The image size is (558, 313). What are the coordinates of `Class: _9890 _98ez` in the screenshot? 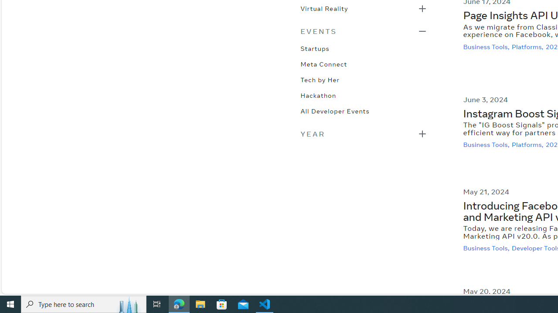 It's located at (364, 134).